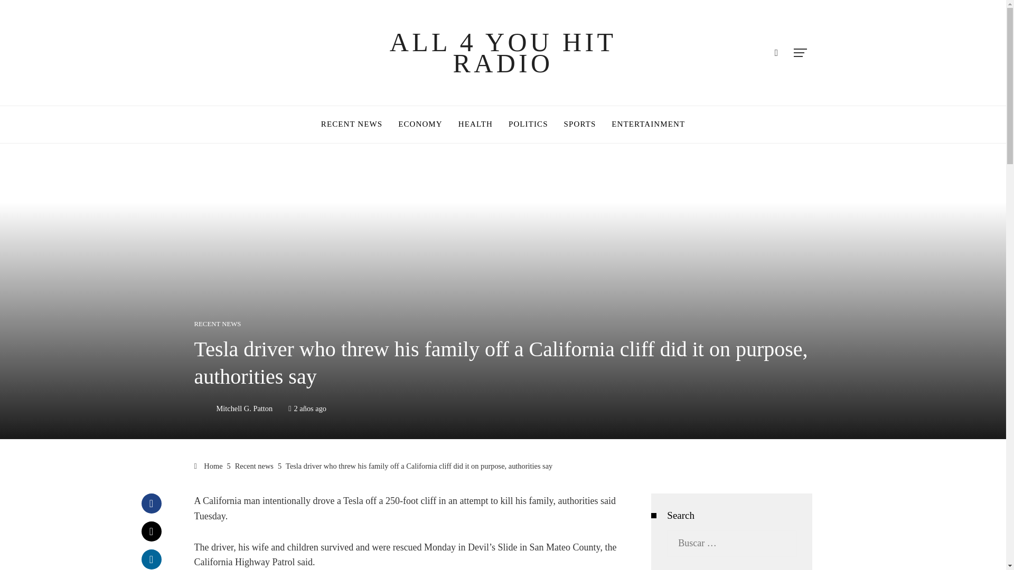 This screenshot has width=1014, height=570. I want to click on SPORTS, so click(580, 125).